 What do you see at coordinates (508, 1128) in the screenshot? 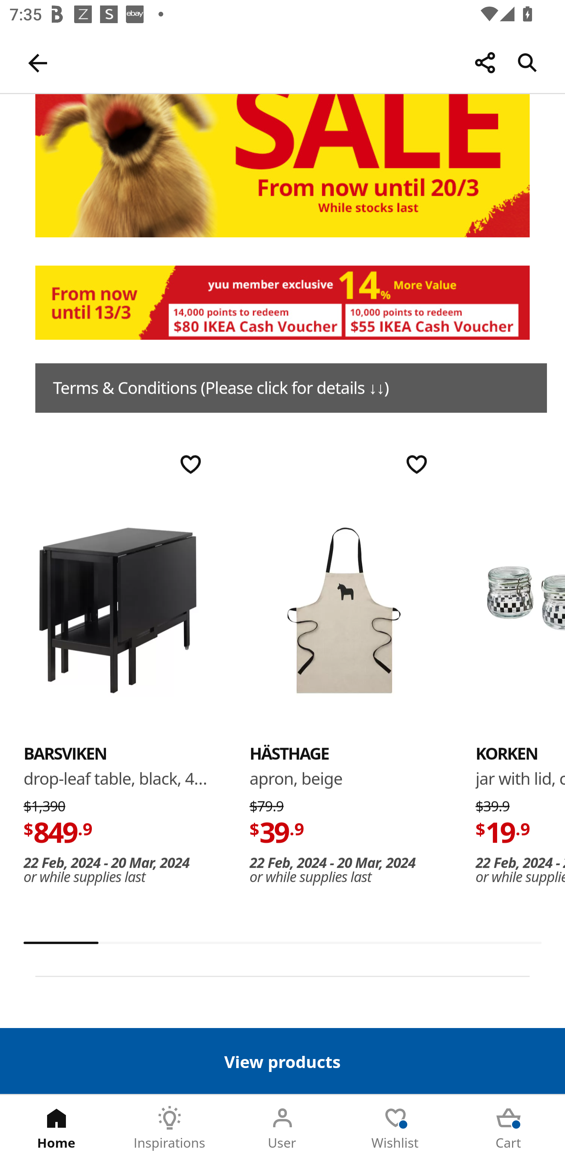
I see `Cart
Tab 5 of 5` at bounding box center [508, 1128].